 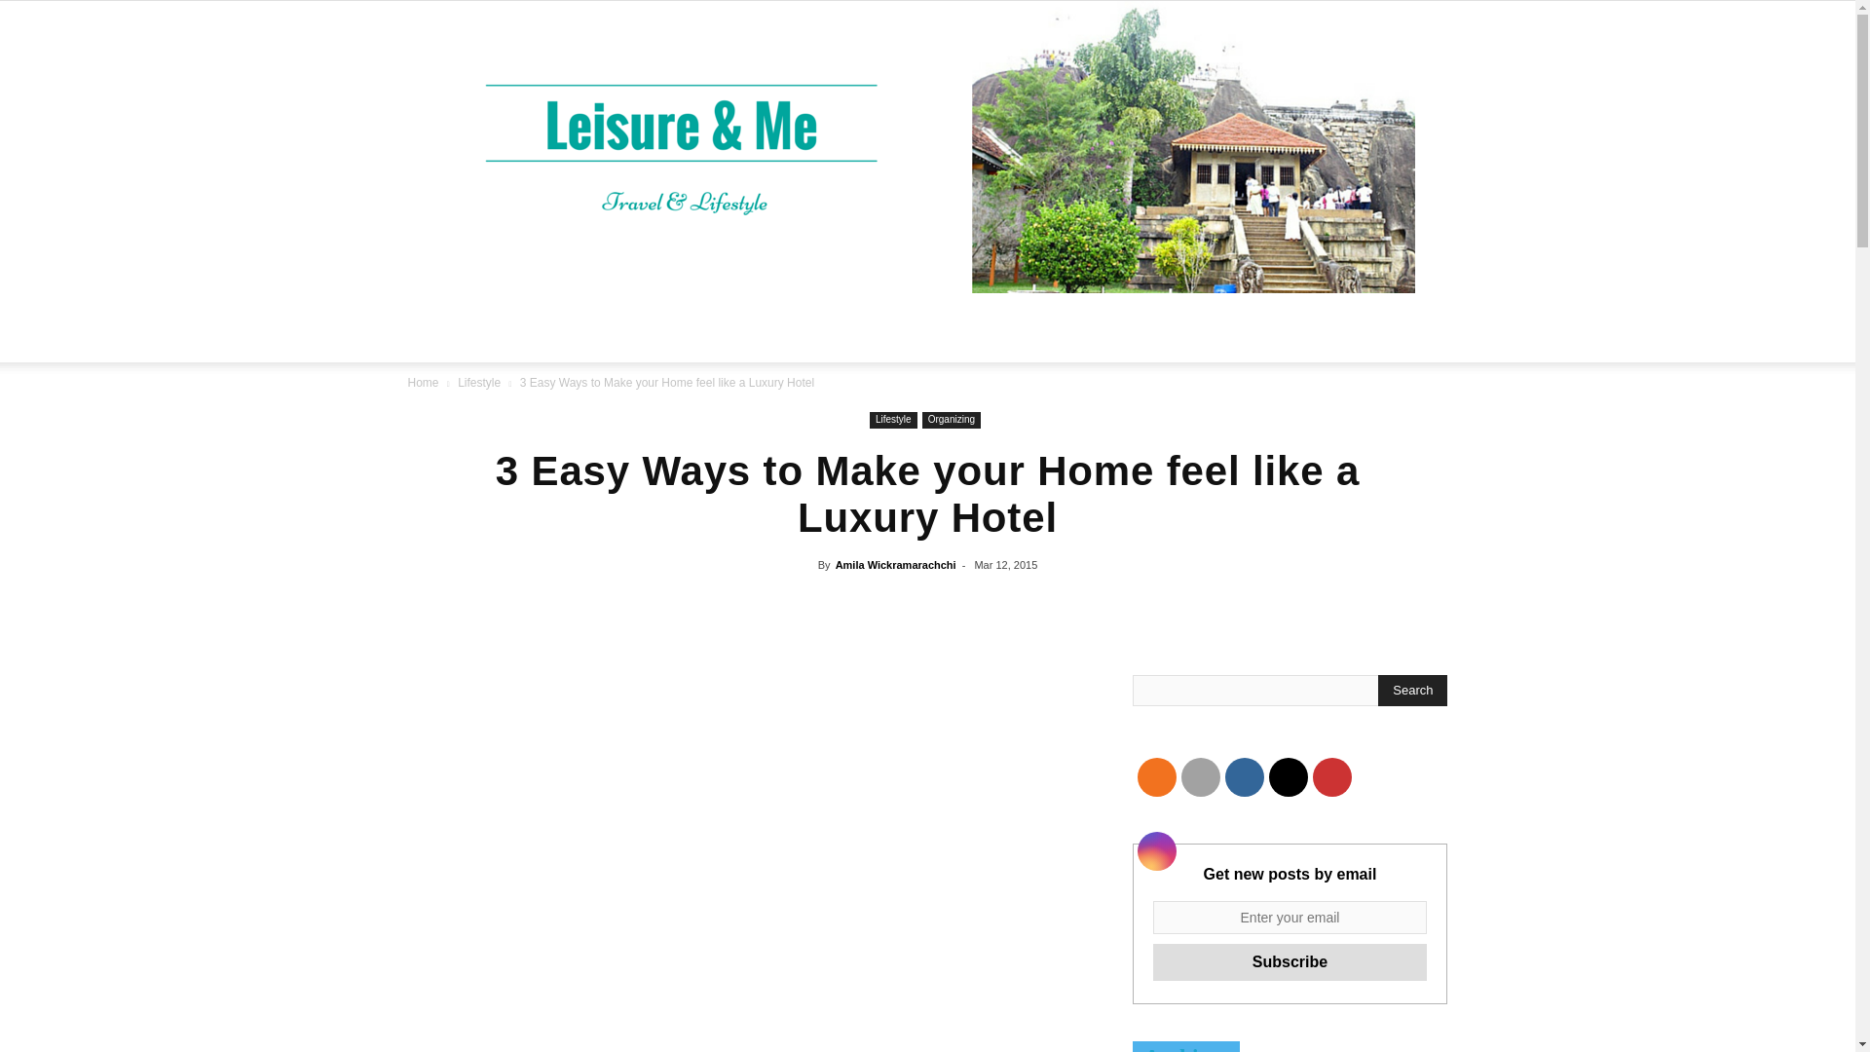 What do you see at coordinates (1073, 327) in the screenshot?
I see `CONTACT US` at bounding box center [1073, 327].